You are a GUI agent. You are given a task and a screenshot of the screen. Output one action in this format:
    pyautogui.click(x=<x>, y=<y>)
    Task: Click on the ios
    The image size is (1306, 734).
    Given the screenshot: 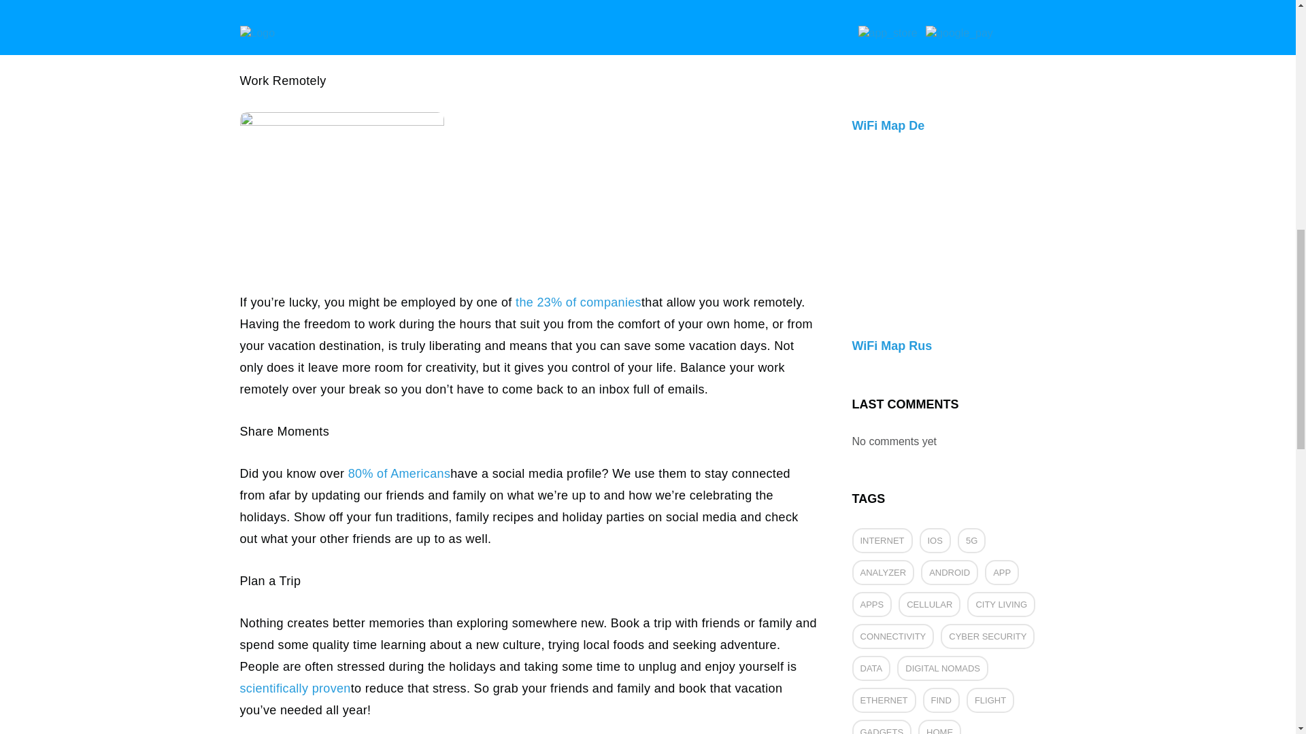 What is the action you would take?
    pyautogui.click(x=935, y=540)
    